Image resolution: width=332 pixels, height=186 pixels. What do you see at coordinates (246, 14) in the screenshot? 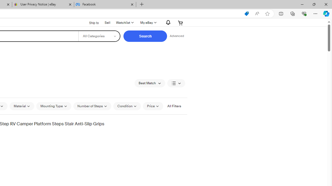
I see `This site has coupons! Shopping in Microsoft Edge` at bounding box center [246, 14].